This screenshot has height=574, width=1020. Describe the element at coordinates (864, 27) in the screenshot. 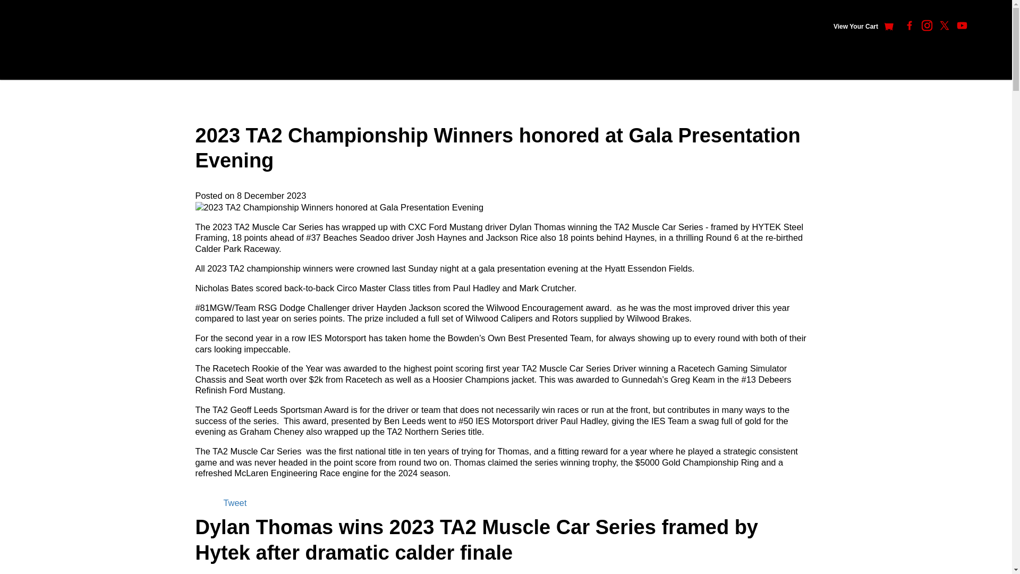

I see `View Your Cart` at that location.